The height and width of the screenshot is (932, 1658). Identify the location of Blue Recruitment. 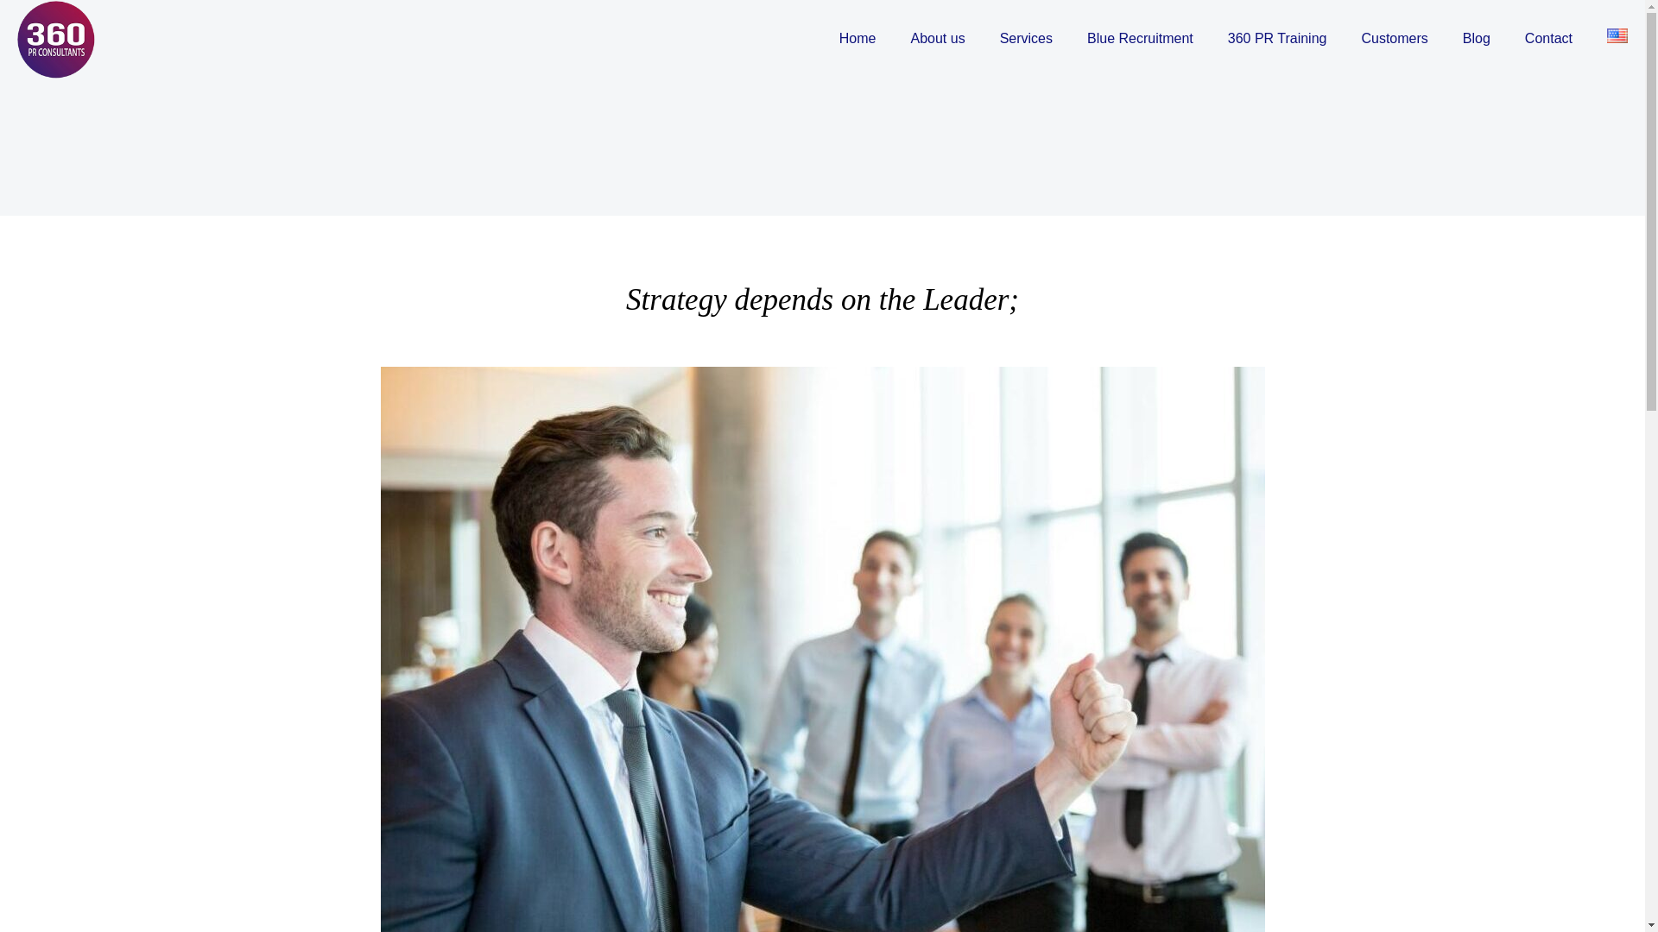
(1140, 38).